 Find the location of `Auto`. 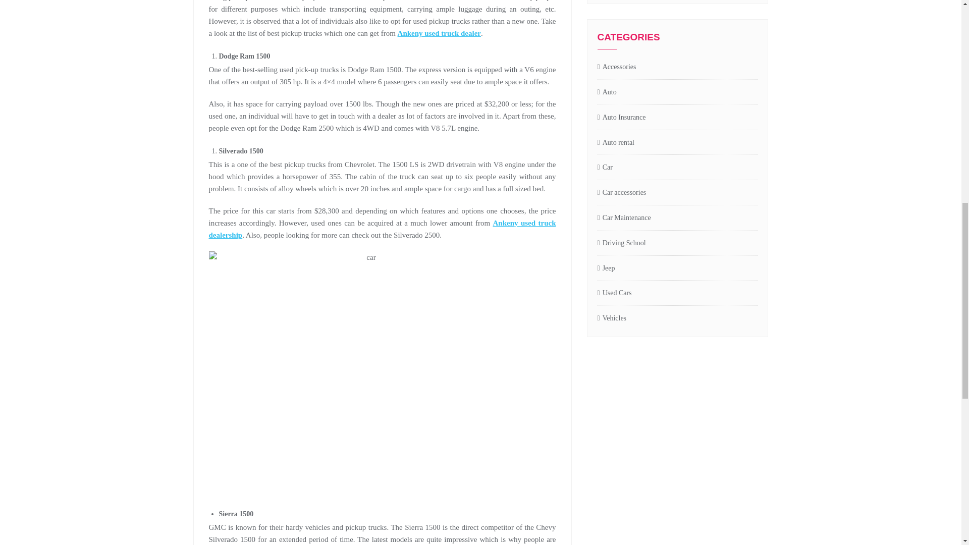

Auto is located at coordinates (607, 92).